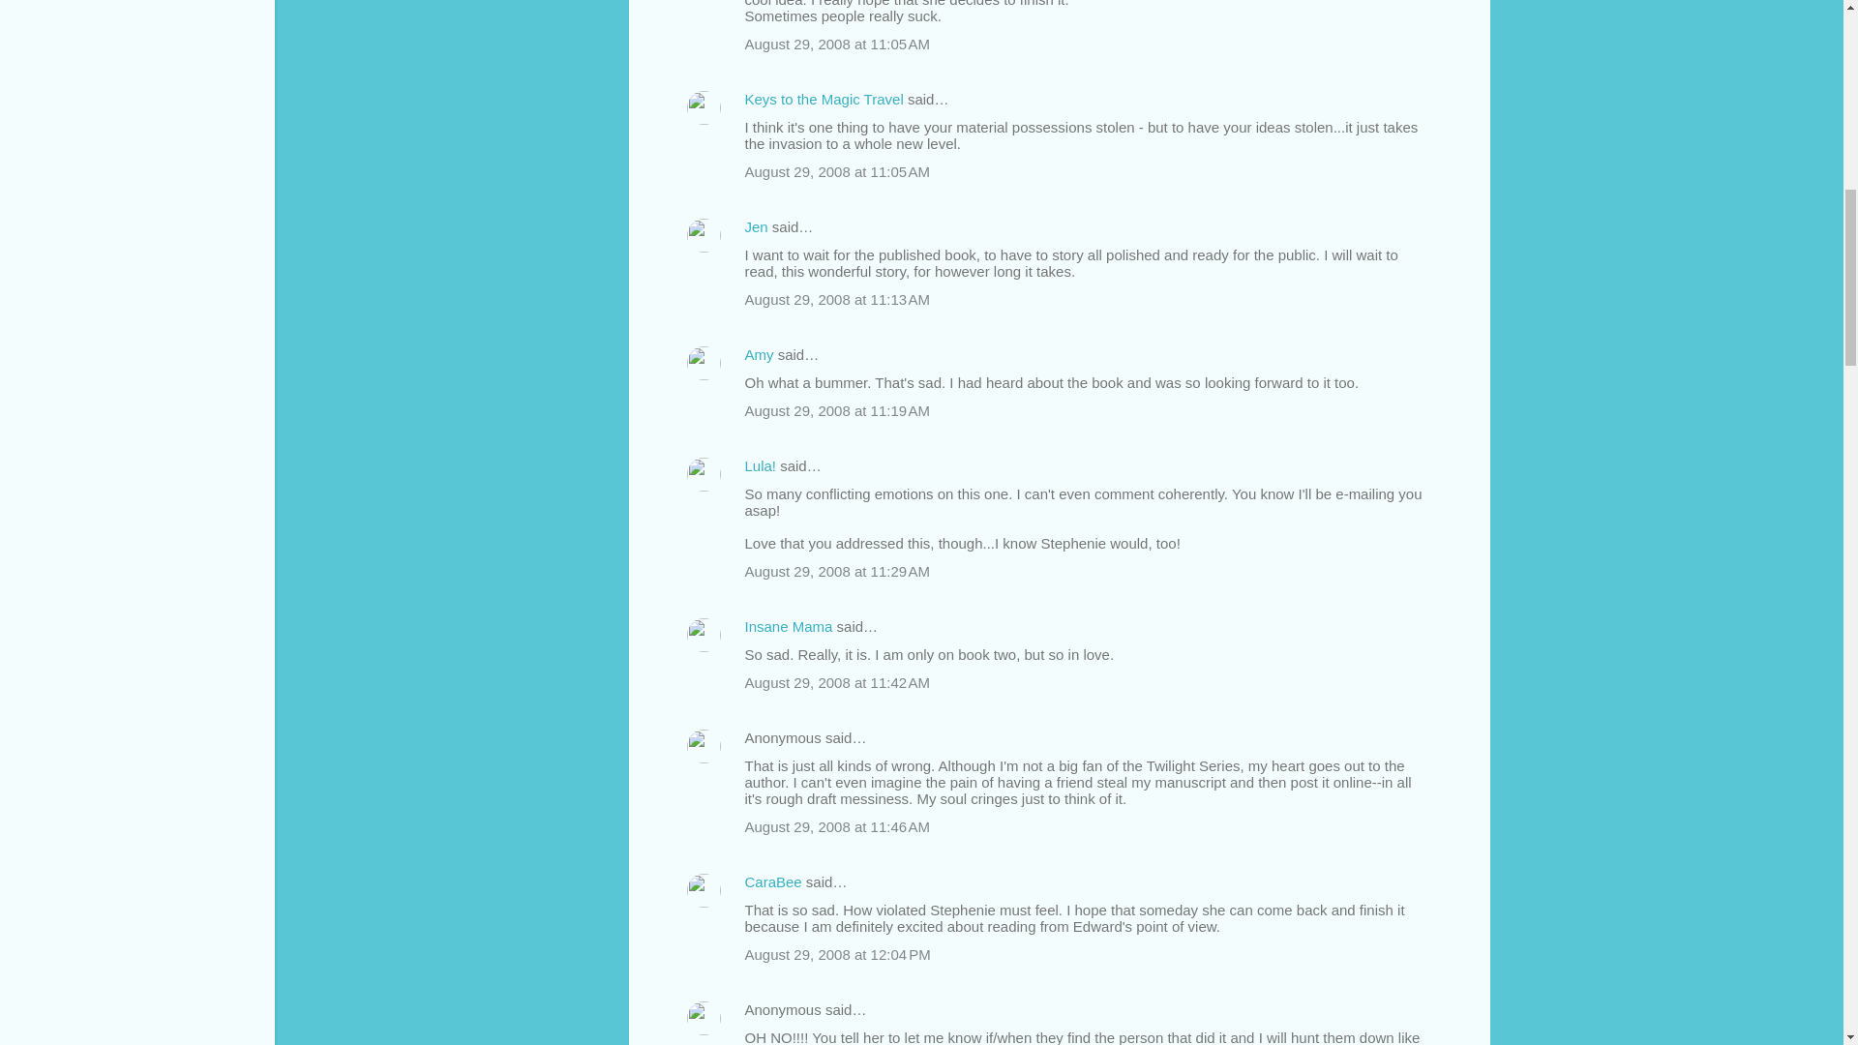 Image resolution: width=1858 pixels, height=1045 pixels. What do you see at coordinates (824, 99) in the screenshot?
I see `Keys to the Magic Travel` at bounding box center [824, 99].